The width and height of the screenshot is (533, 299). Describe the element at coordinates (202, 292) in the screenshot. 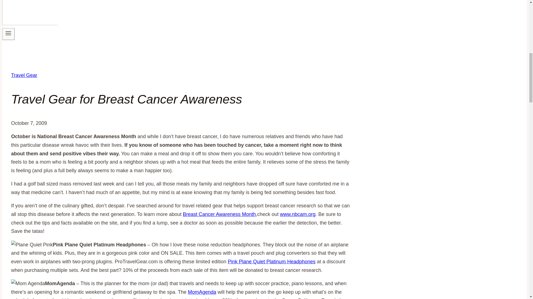

I see `MomAgenda` at that location.